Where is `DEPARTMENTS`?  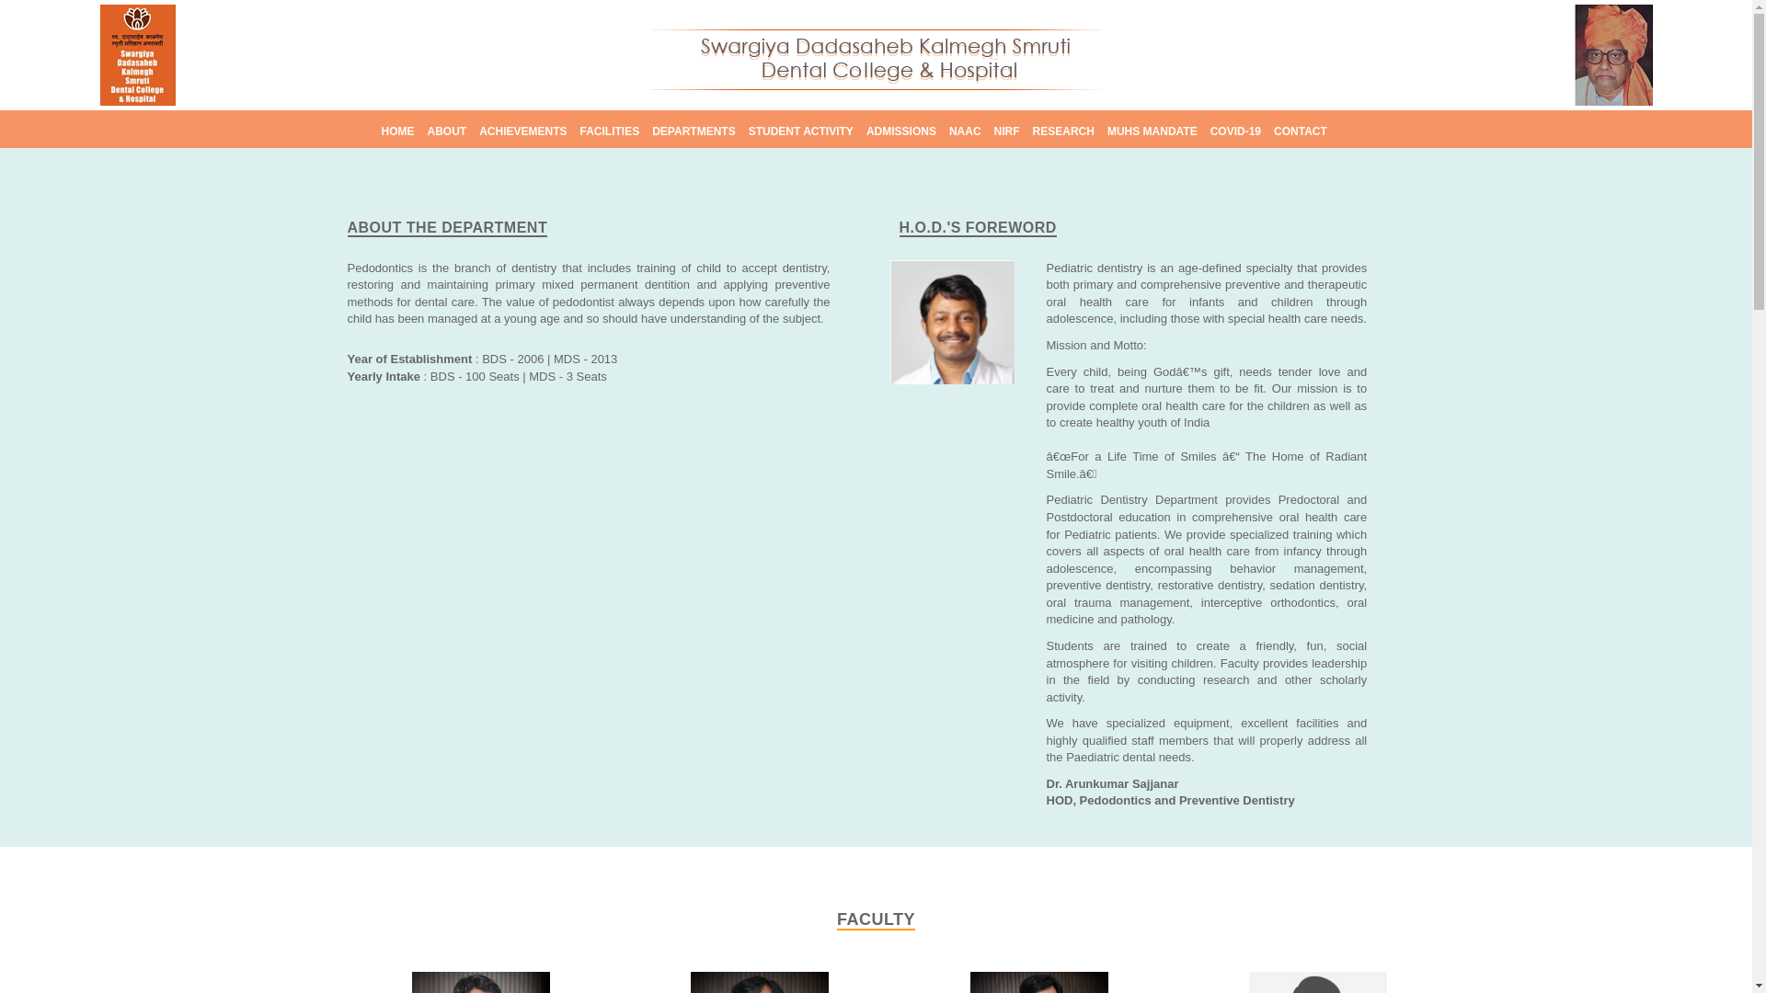 DEPARTMENTS is located at coordinates (693, 131).